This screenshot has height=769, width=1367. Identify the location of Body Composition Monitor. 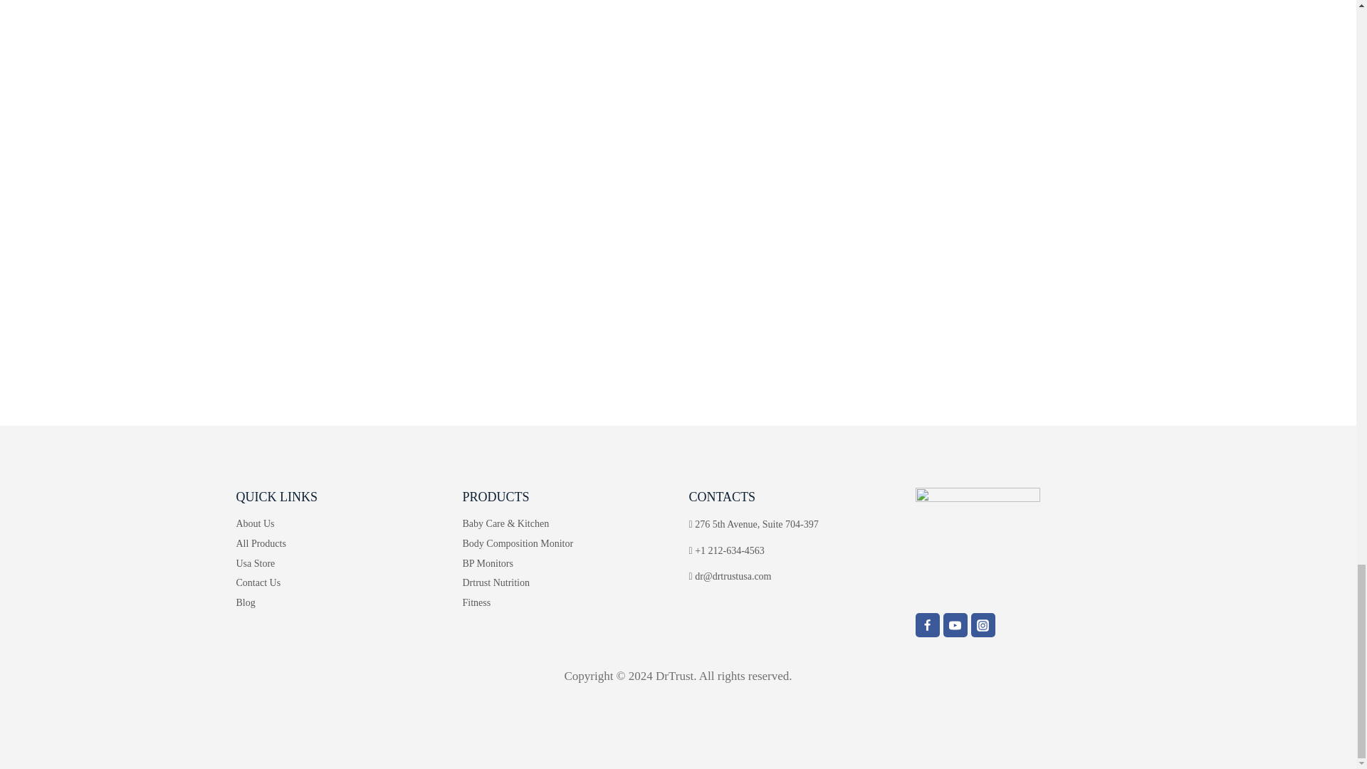
(565, 543).